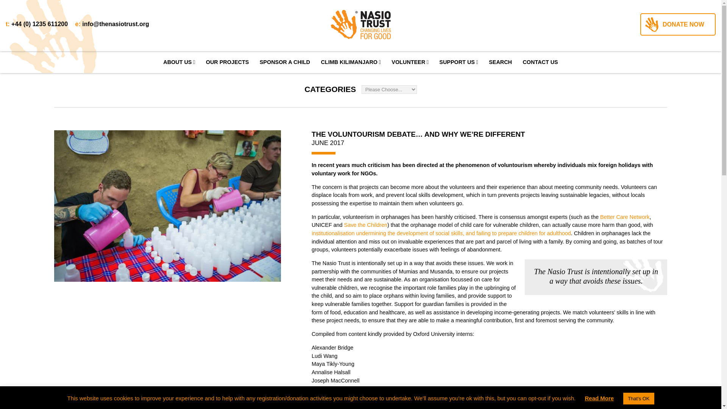  Describe the element at coordinates (350, 62) in the screenshot. I see `CLIMB KILIMANJARO` at that location.